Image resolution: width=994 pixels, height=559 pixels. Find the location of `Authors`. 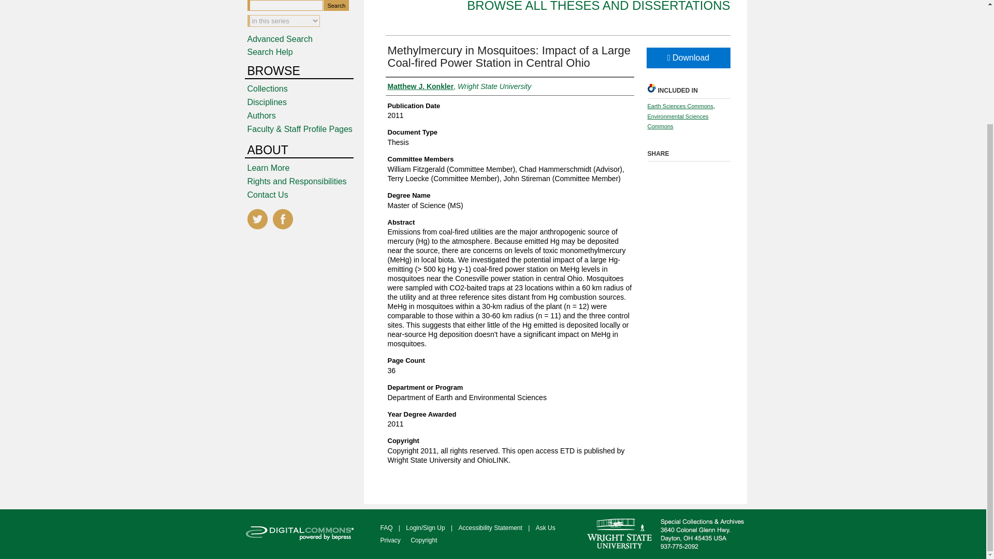

Authors is located at coordinates (305, 116).